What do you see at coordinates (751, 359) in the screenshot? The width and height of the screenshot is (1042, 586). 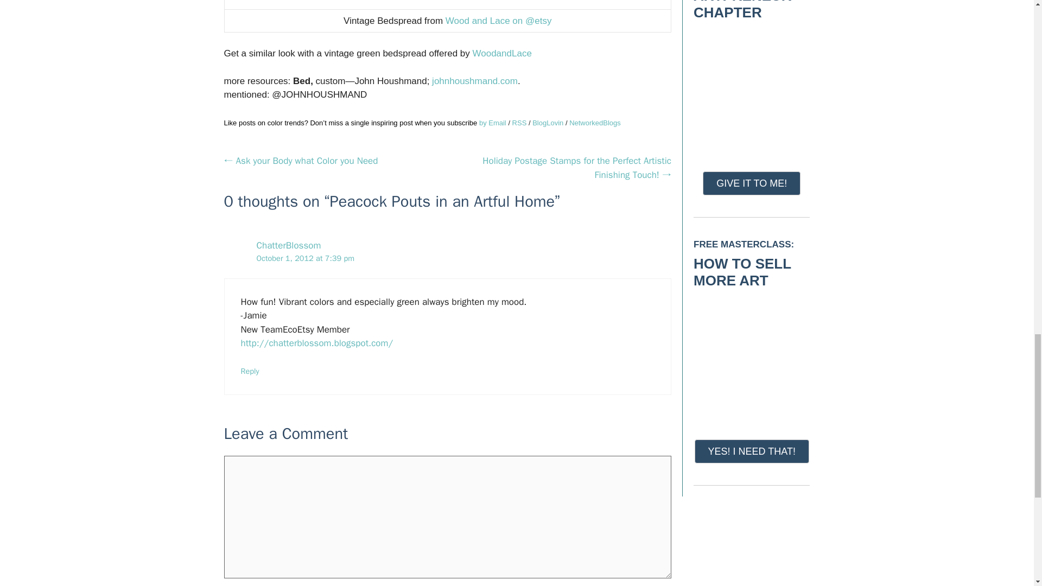 I see `free how to sell more art masterclass - for website homepage` at bounding box center [751, 359].